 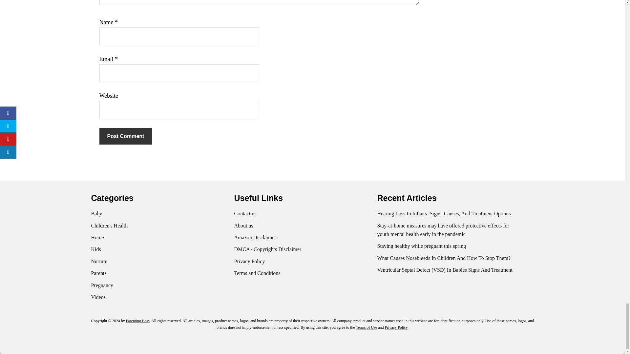 I want to click on Post Comment, so click(x=125, y=136).